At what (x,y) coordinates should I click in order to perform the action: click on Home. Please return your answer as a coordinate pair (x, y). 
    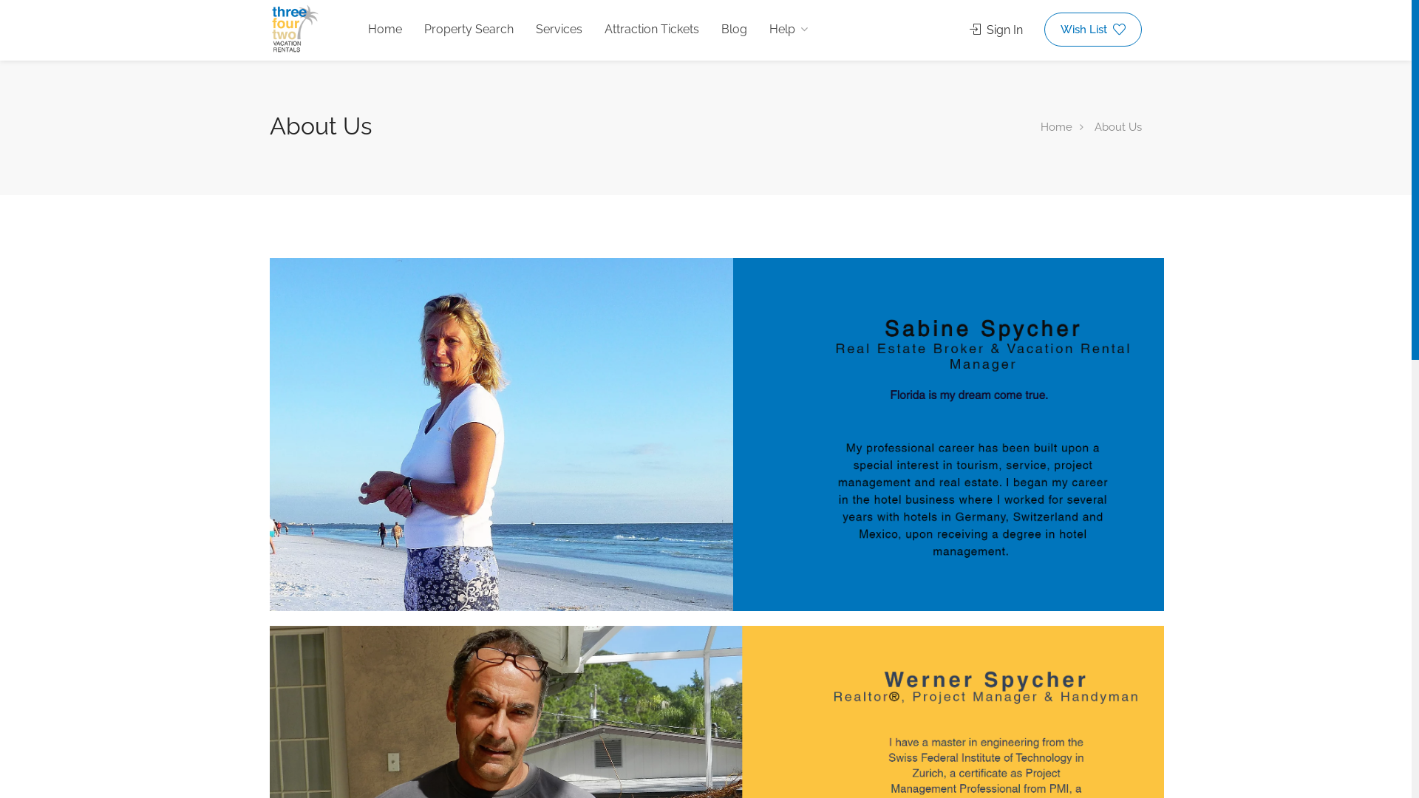
    Looking at the image, I should click on (1057, 126).